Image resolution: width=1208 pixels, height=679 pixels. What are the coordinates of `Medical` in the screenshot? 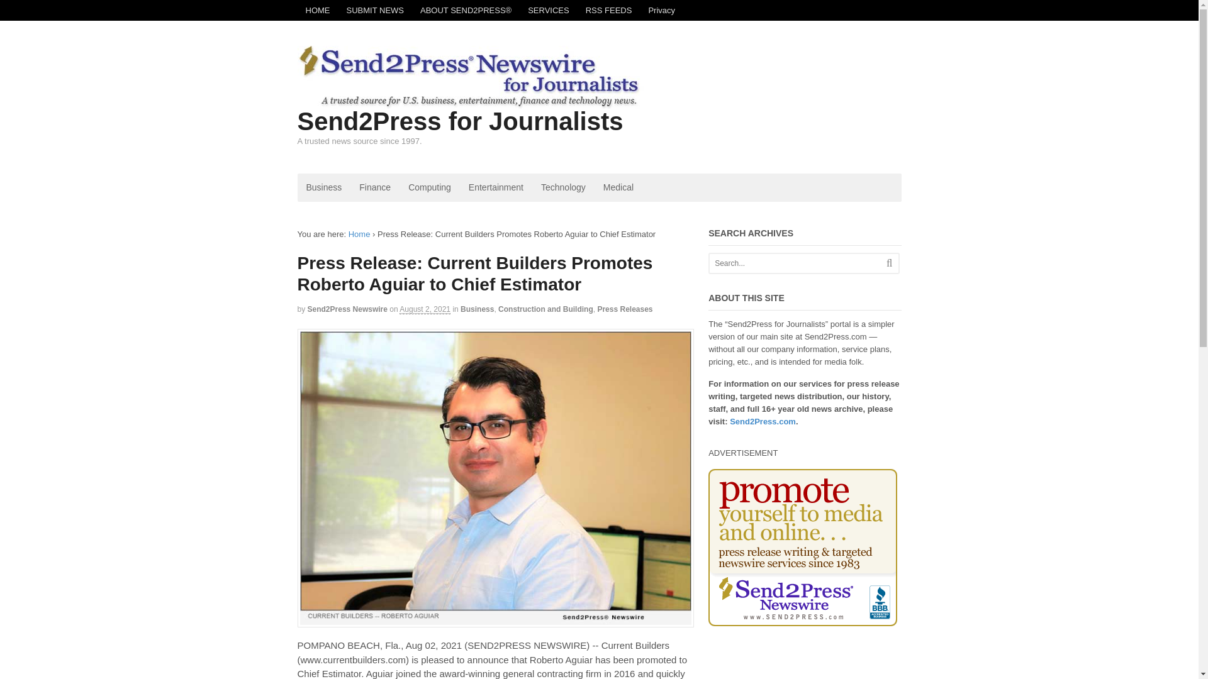 It's located at (618, 187).